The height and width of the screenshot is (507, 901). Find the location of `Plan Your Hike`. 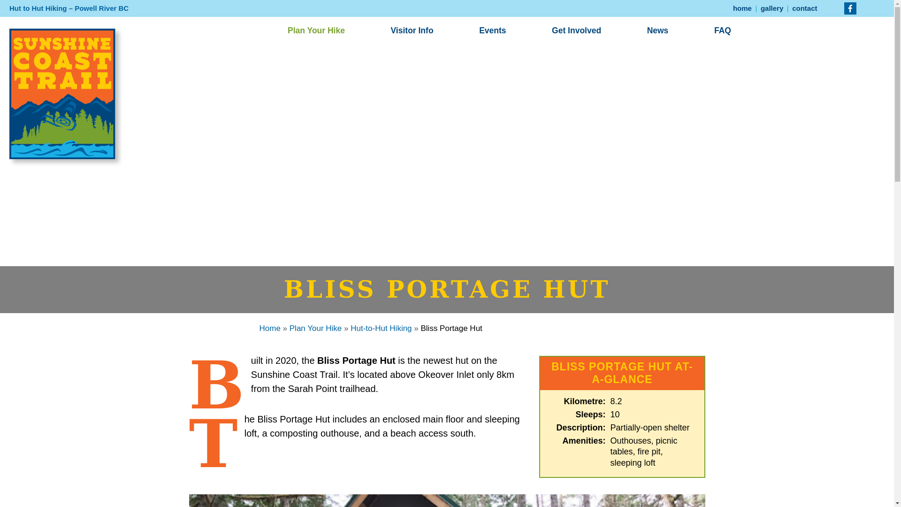

Plan Your Hike is located at coordinates (315, 328).